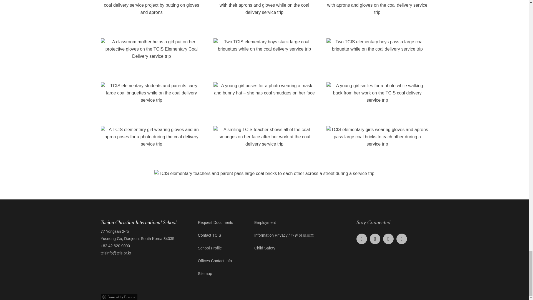  I want to click on Powered by Finalsite opens in a new window, so click(264, 296).